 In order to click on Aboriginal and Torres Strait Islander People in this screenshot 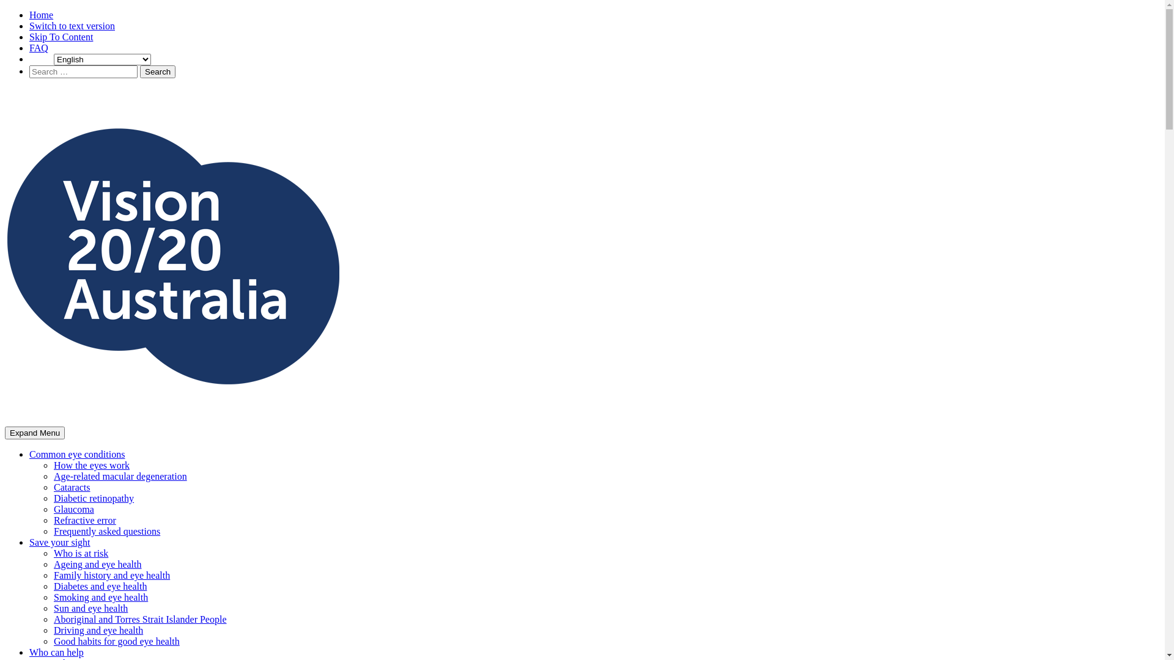, I will do `click(141, 620)`.